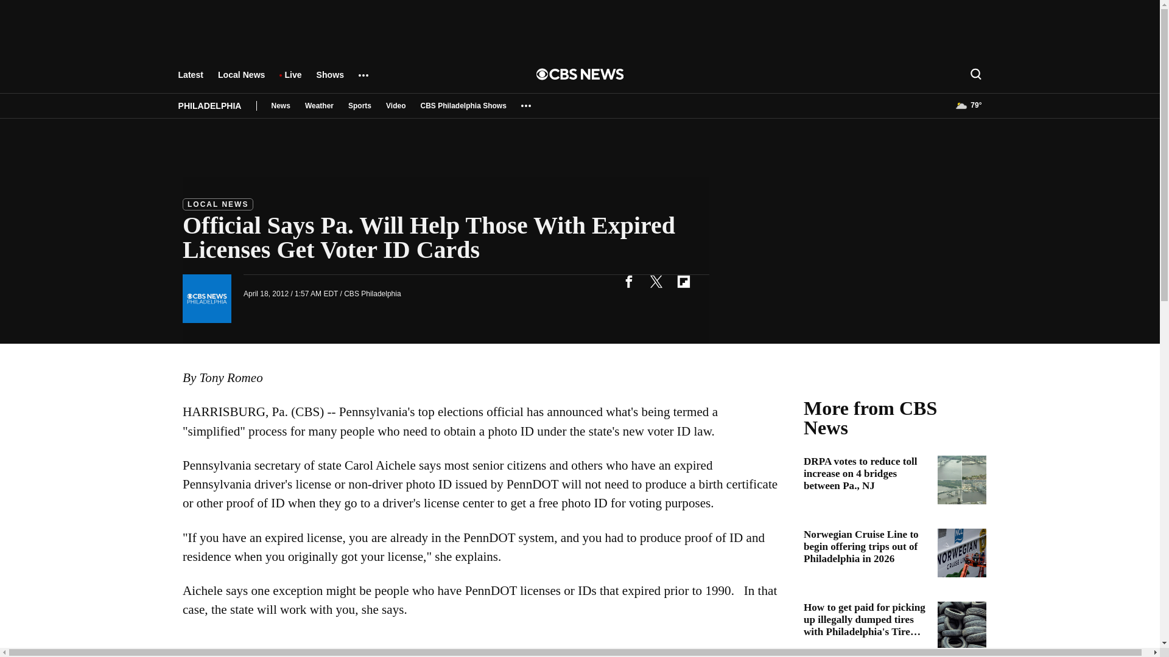 The height and width of the screenshot is (657, 1169). Describe the element at coordinates (628, 281) in the screenshot. I see `facebook` at that location.